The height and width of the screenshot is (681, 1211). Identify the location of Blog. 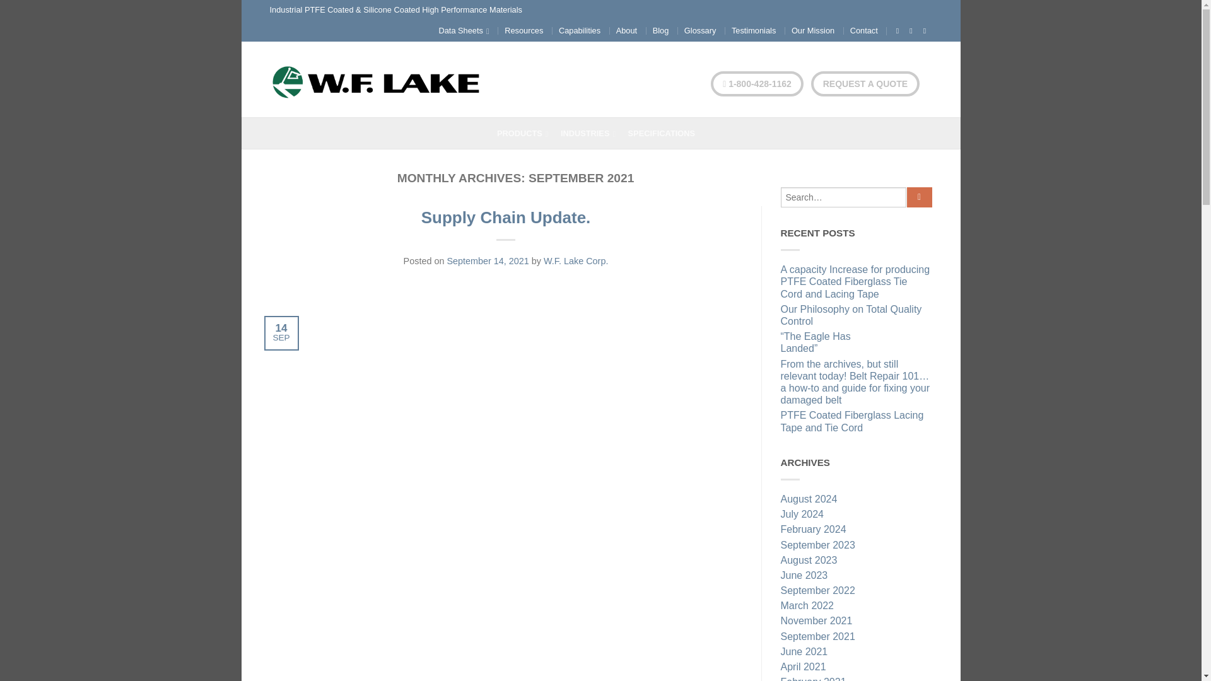
(661, 30).